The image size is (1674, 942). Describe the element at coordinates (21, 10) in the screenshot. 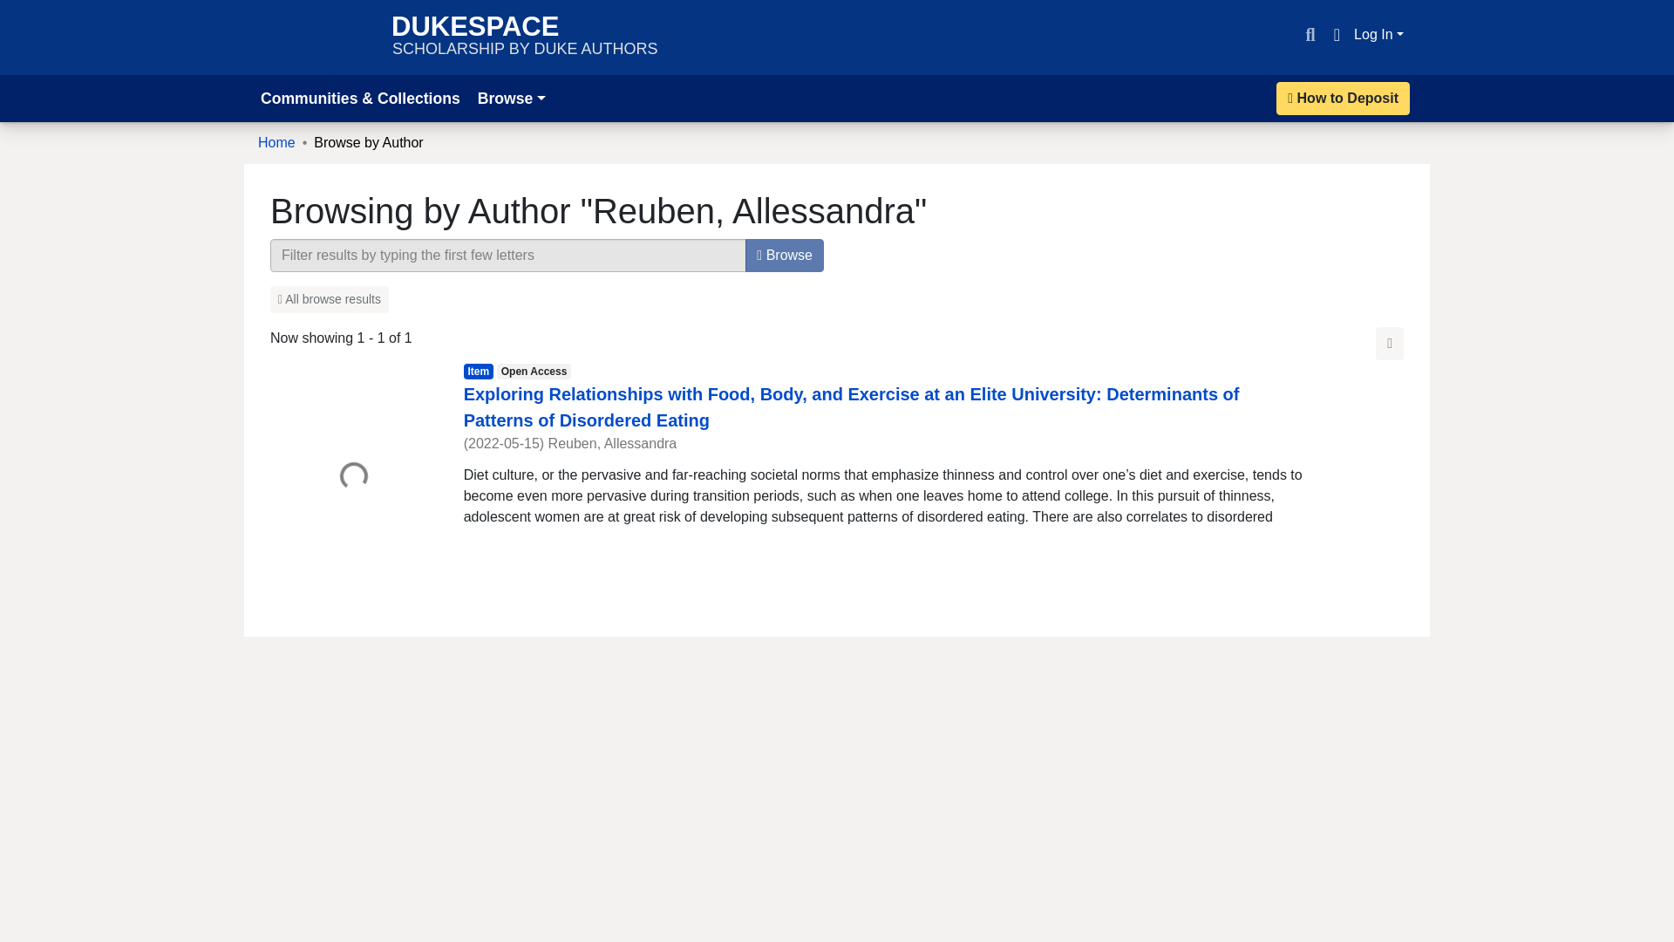

I see `Skip to Main Content` at that location.